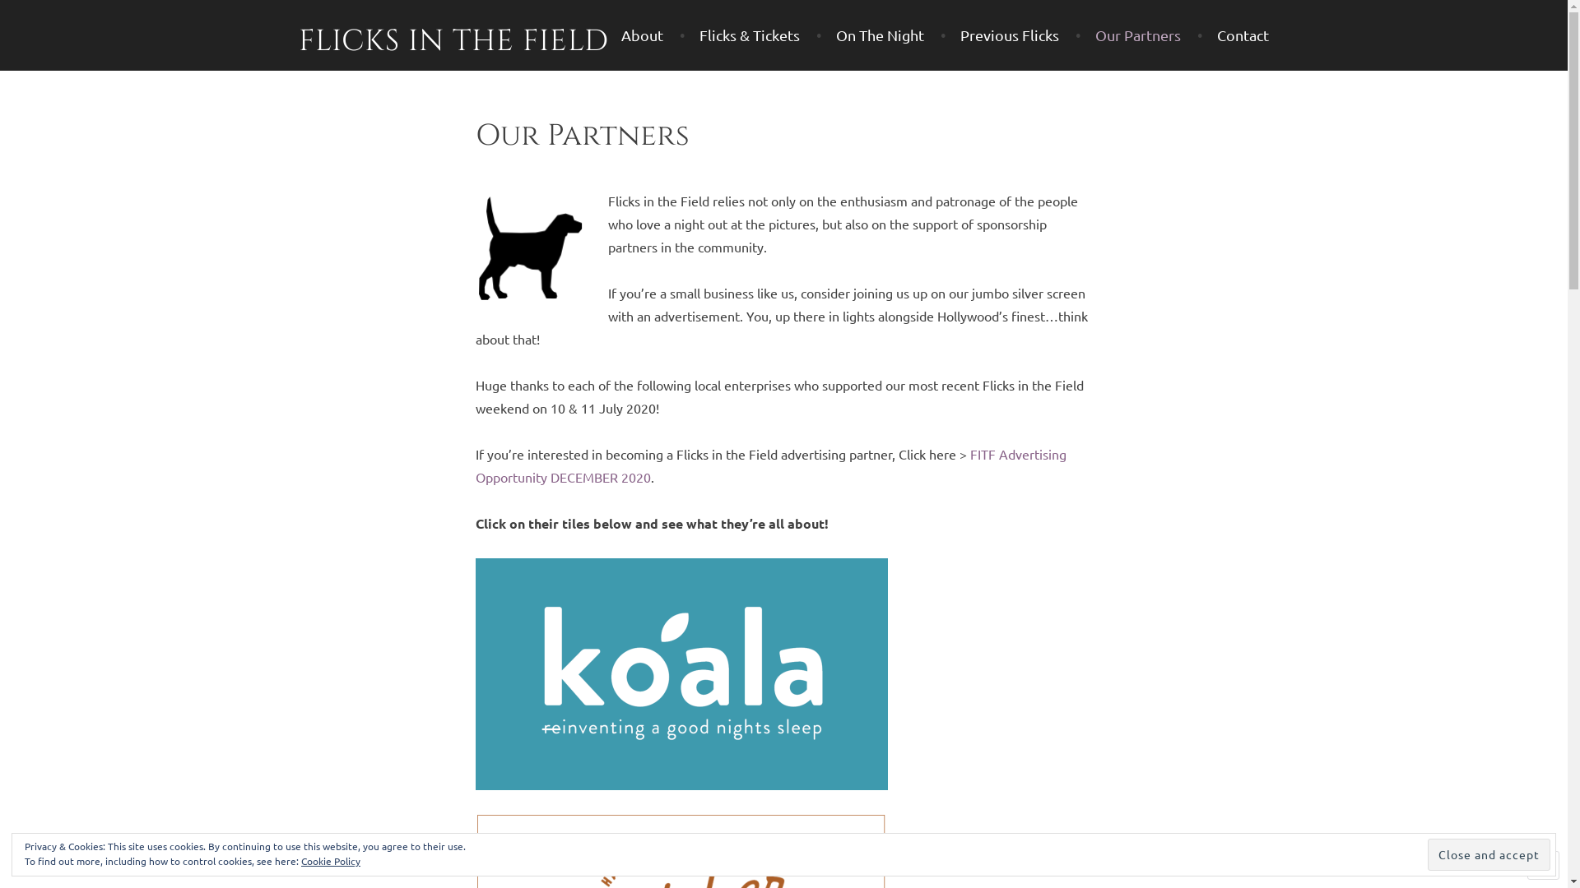 The width and height of the screenshot is (1580, 888). What do you see at coordinates (1128, 35) in the screenshot?
I see `Our Partners` at bounding box center [1128, 35].